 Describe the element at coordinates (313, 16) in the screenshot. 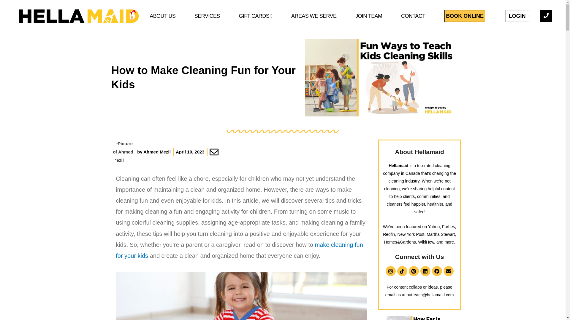

I see `AREAS WE SERVE` at that location.